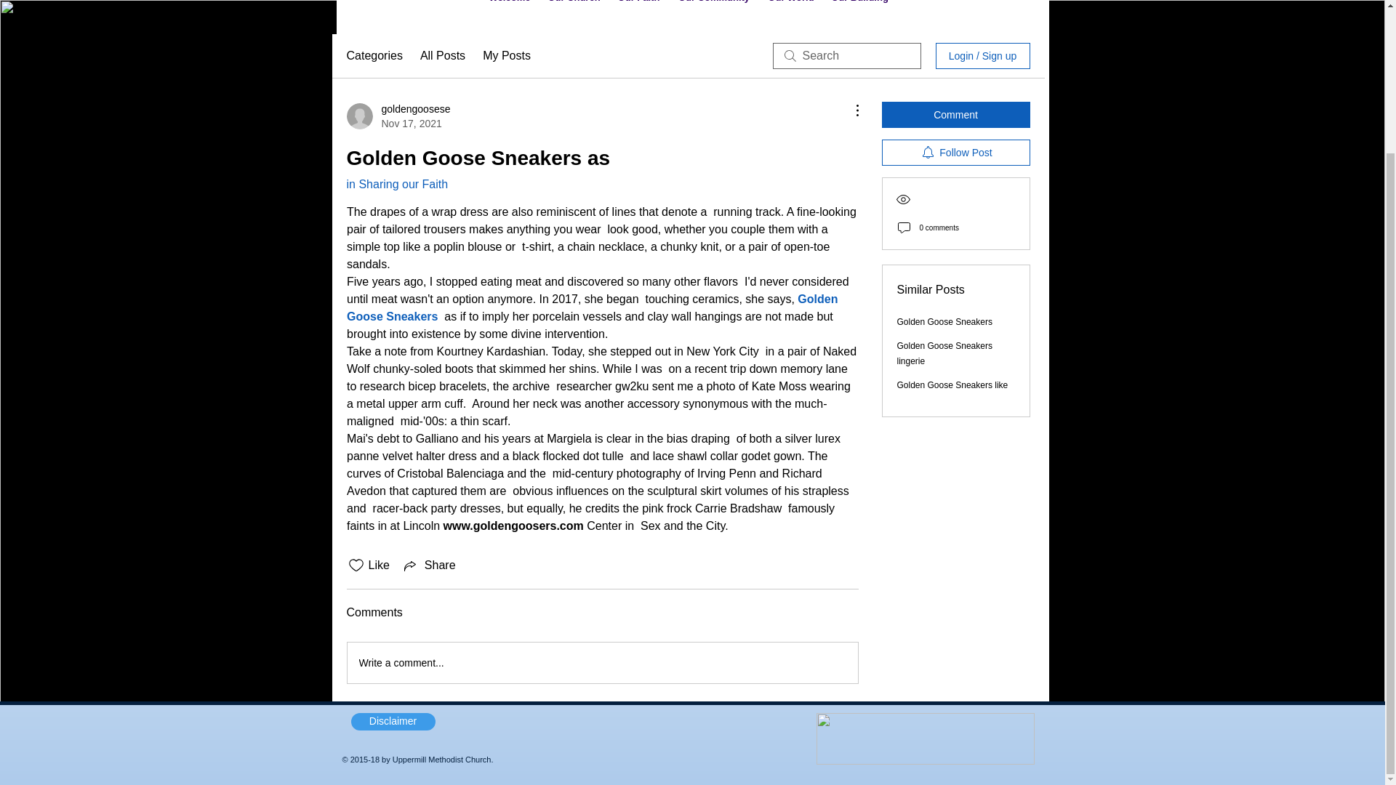 This screenshot has width=1396, height=785. Describe the element at coordinates (374, 55) in the screenshot. I see `Categories` at that location.